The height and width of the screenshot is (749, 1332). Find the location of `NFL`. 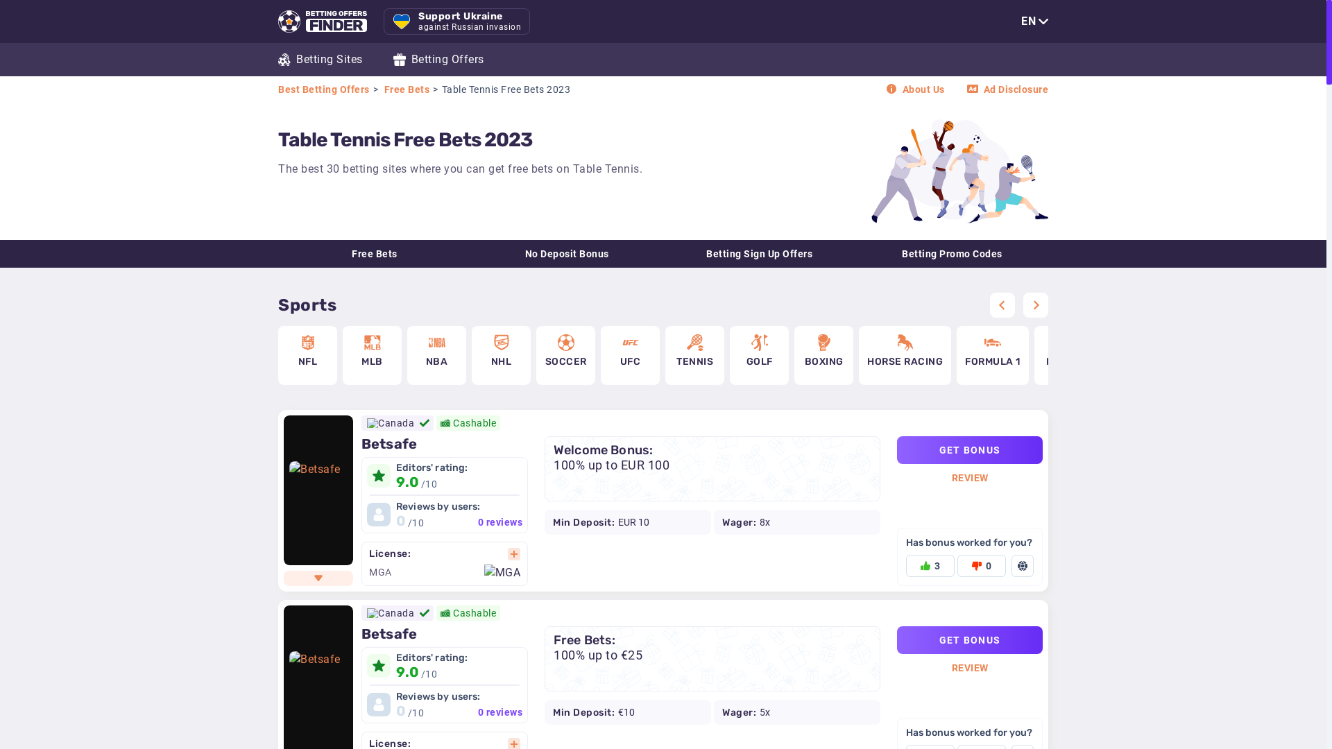

NFL is located at coordinates (308, 355).